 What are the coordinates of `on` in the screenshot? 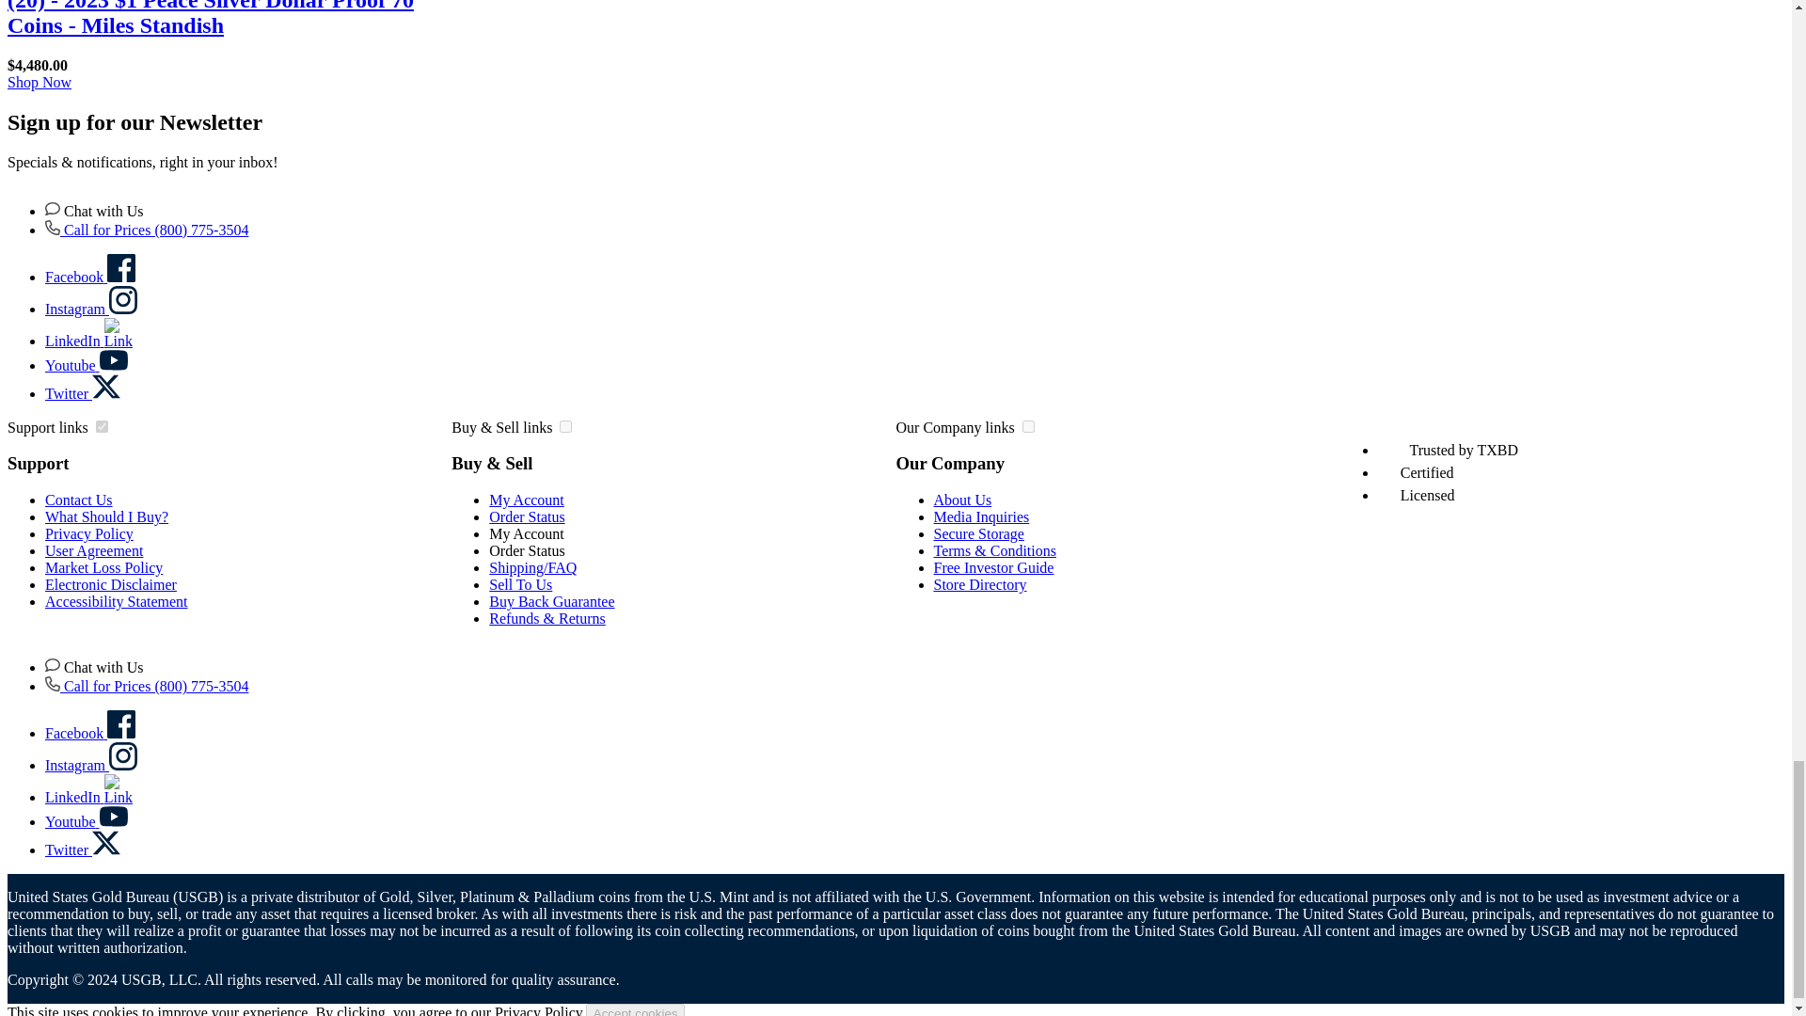 It's located at (566, 427).